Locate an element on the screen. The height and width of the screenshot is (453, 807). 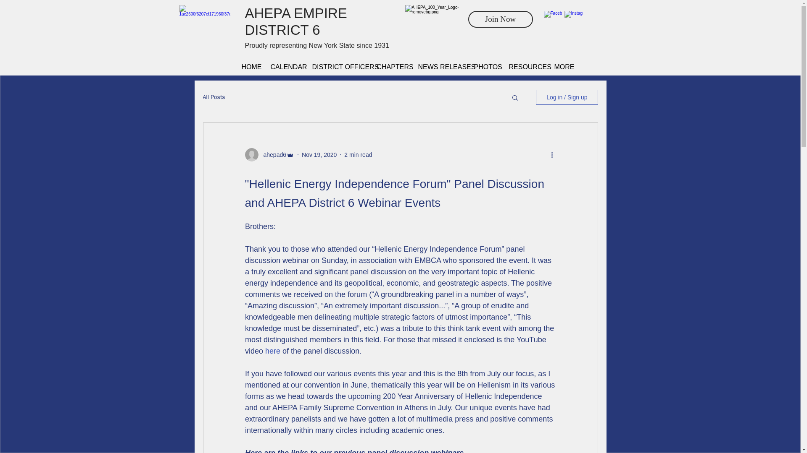
NEWS RELEASES is located at coordinates (440, 66).